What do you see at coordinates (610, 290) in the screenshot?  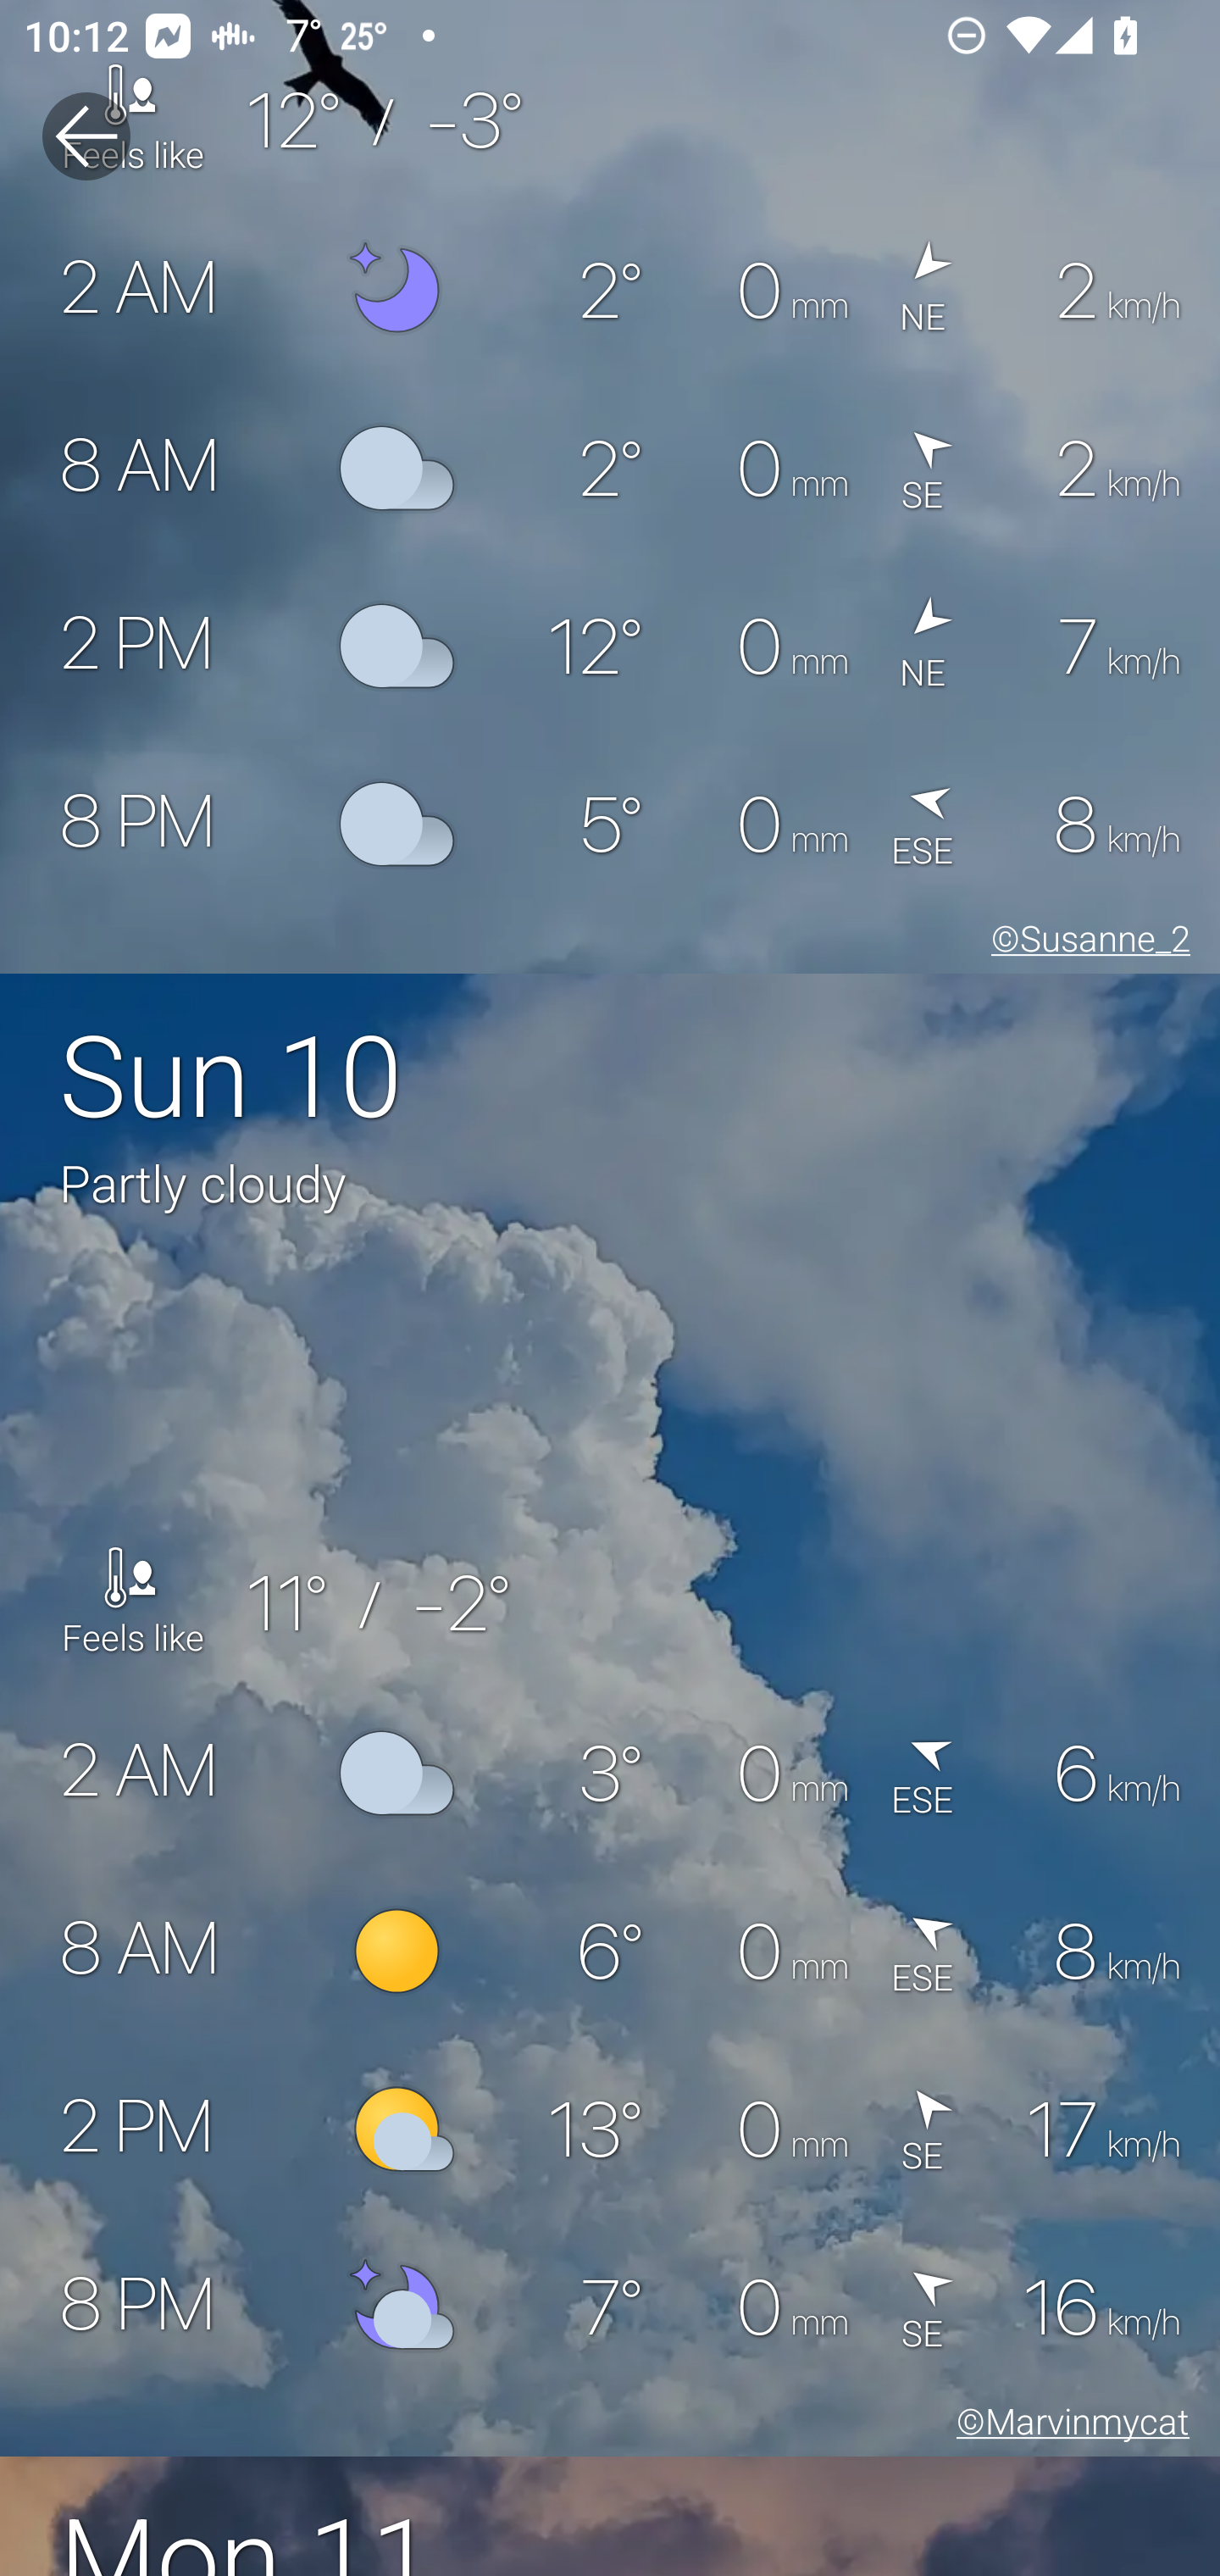 I see `2 AM 2° 0 mm  NE 2 km/h` at bounding box center [610, 290].